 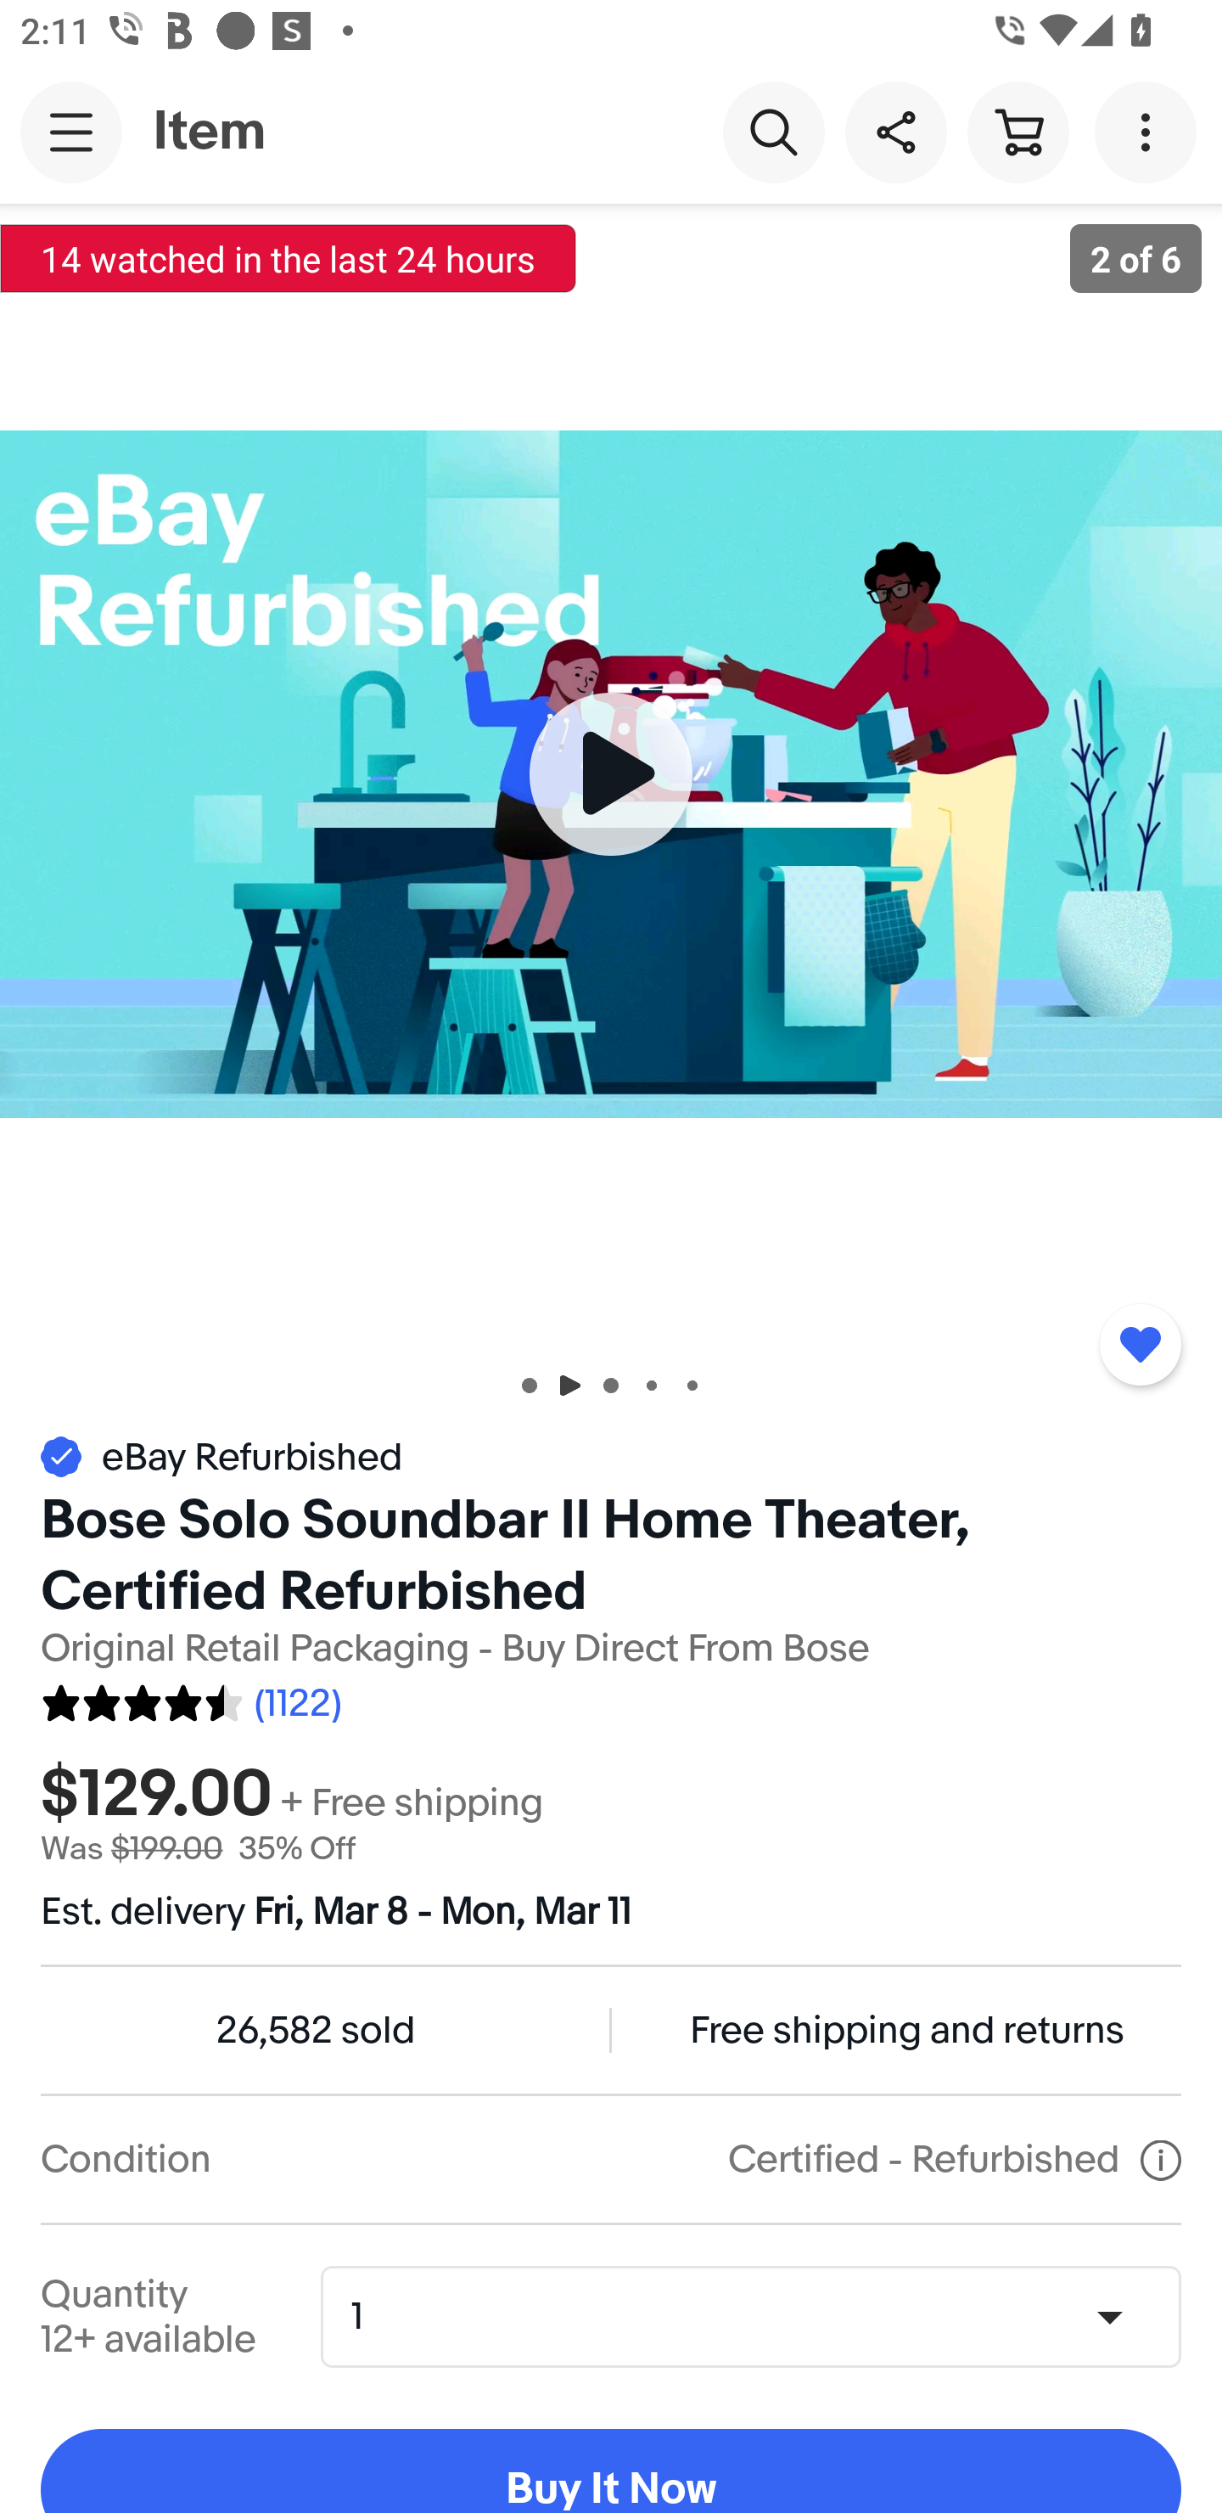 I want to click on Share this item, so click(x=895, y=131).